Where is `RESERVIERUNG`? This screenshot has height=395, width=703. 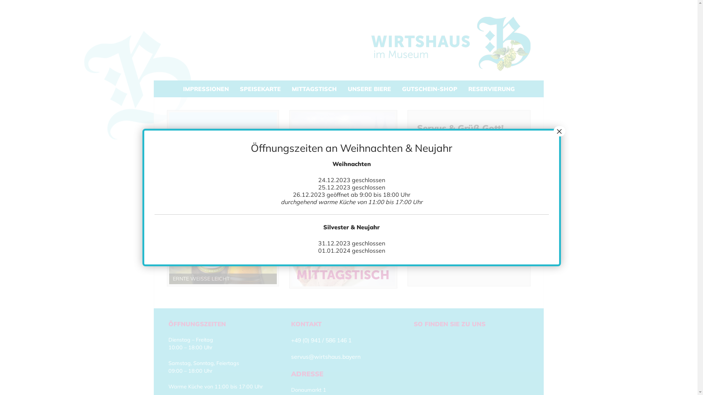
RESERVIERUNG is located at coordinates (491, 89).